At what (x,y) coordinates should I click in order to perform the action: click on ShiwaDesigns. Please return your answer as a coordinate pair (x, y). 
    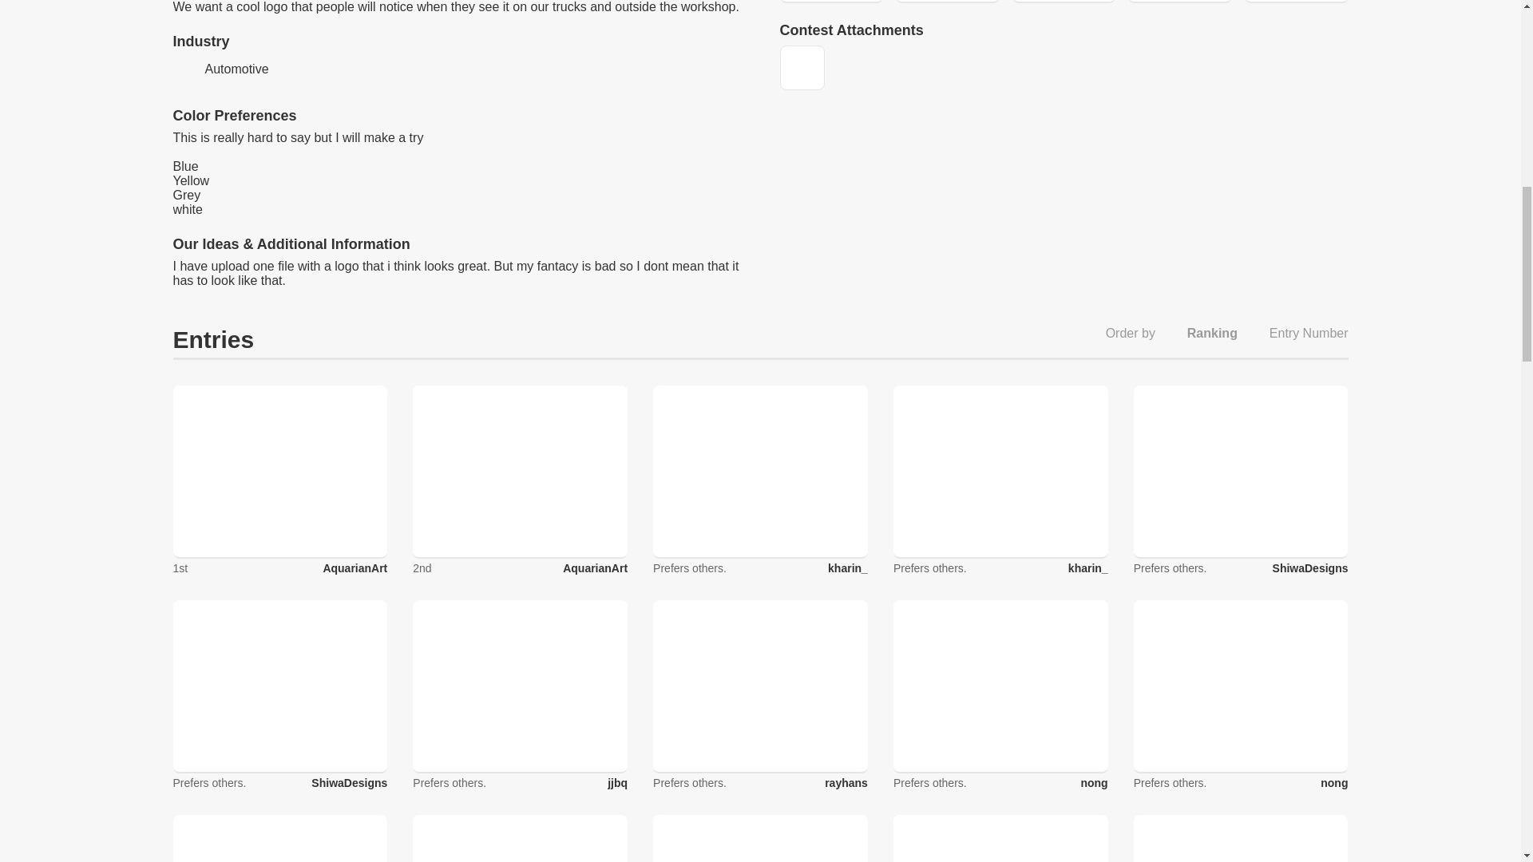
    Looking at the image, I should click on (349, 783).